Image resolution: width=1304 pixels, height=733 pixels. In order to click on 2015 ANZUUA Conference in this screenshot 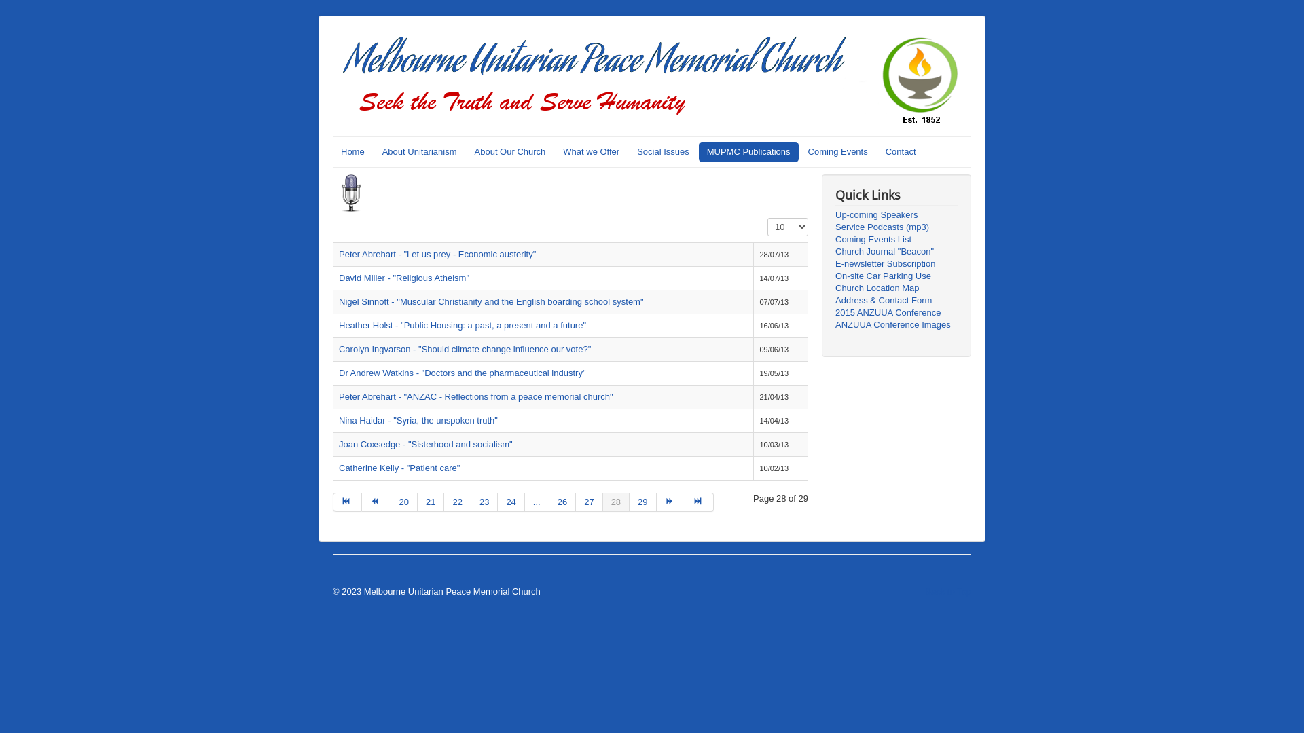, I will do `click(896, 313)`.